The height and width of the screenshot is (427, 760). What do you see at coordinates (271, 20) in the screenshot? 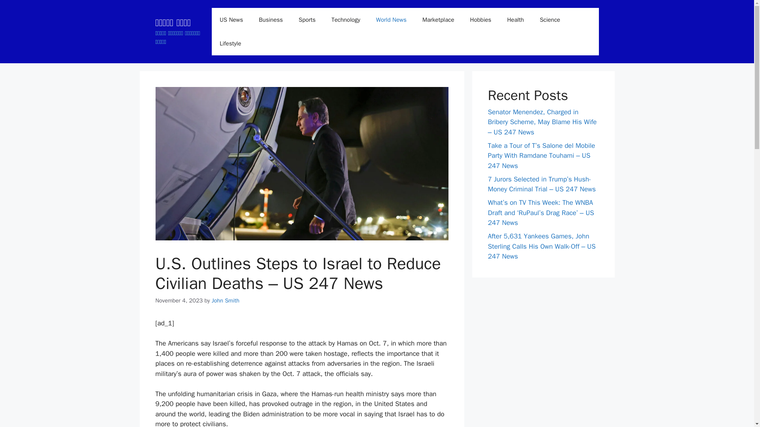
I see `Business` at bounding box center [271, 20].